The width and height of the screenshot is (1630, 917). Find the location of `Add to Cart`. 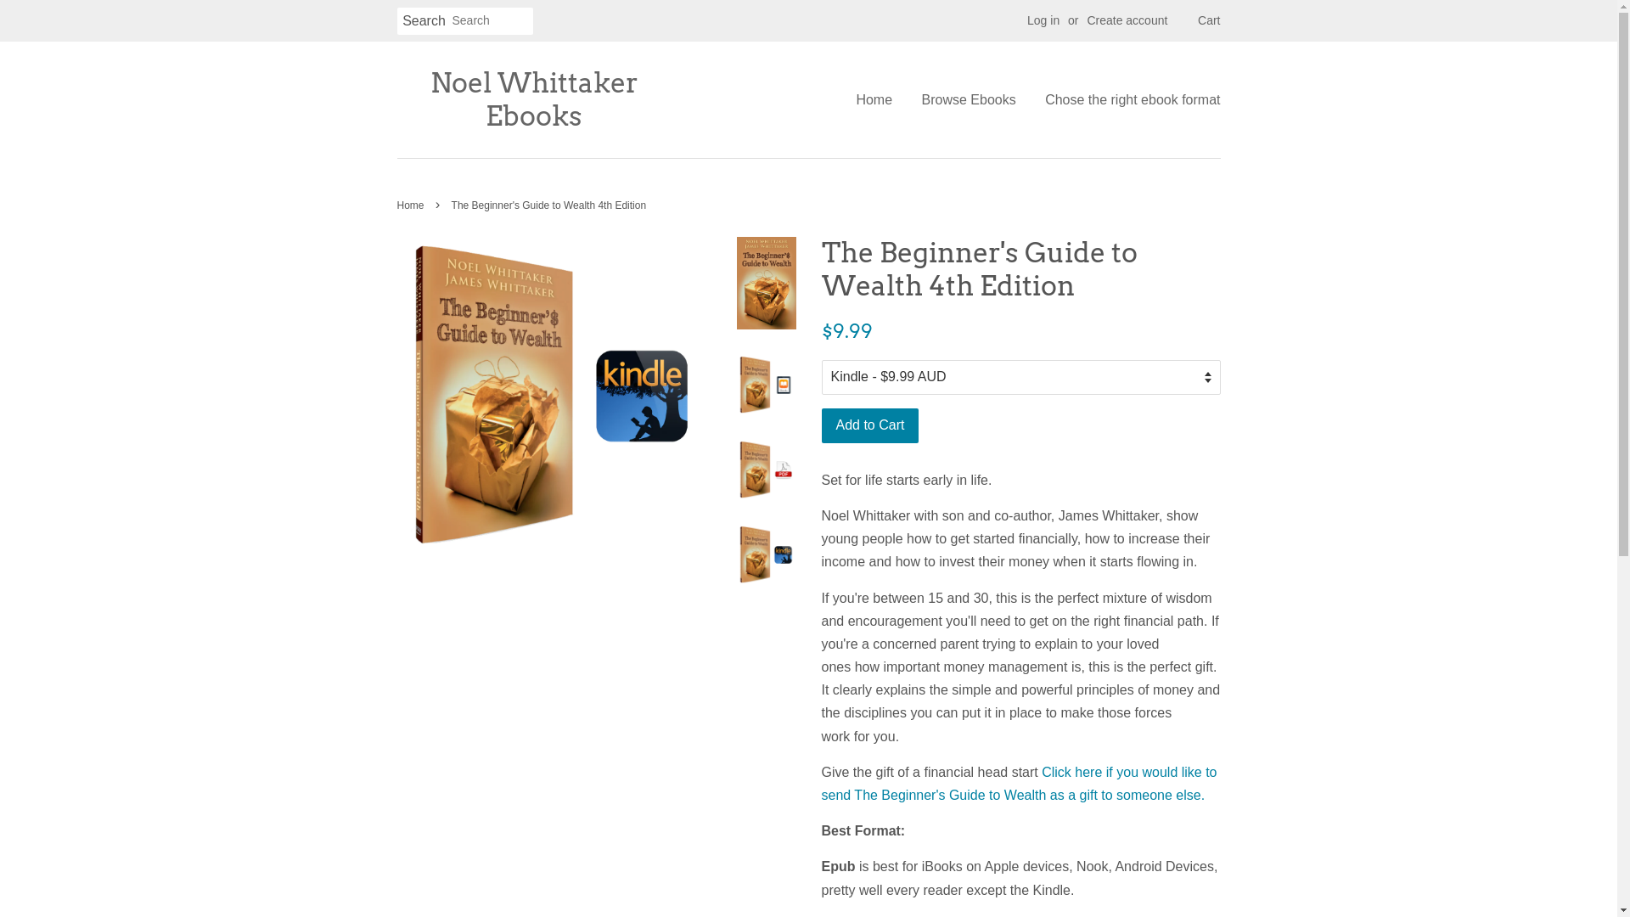

Add to Cart is located at coordinates (871, 426).